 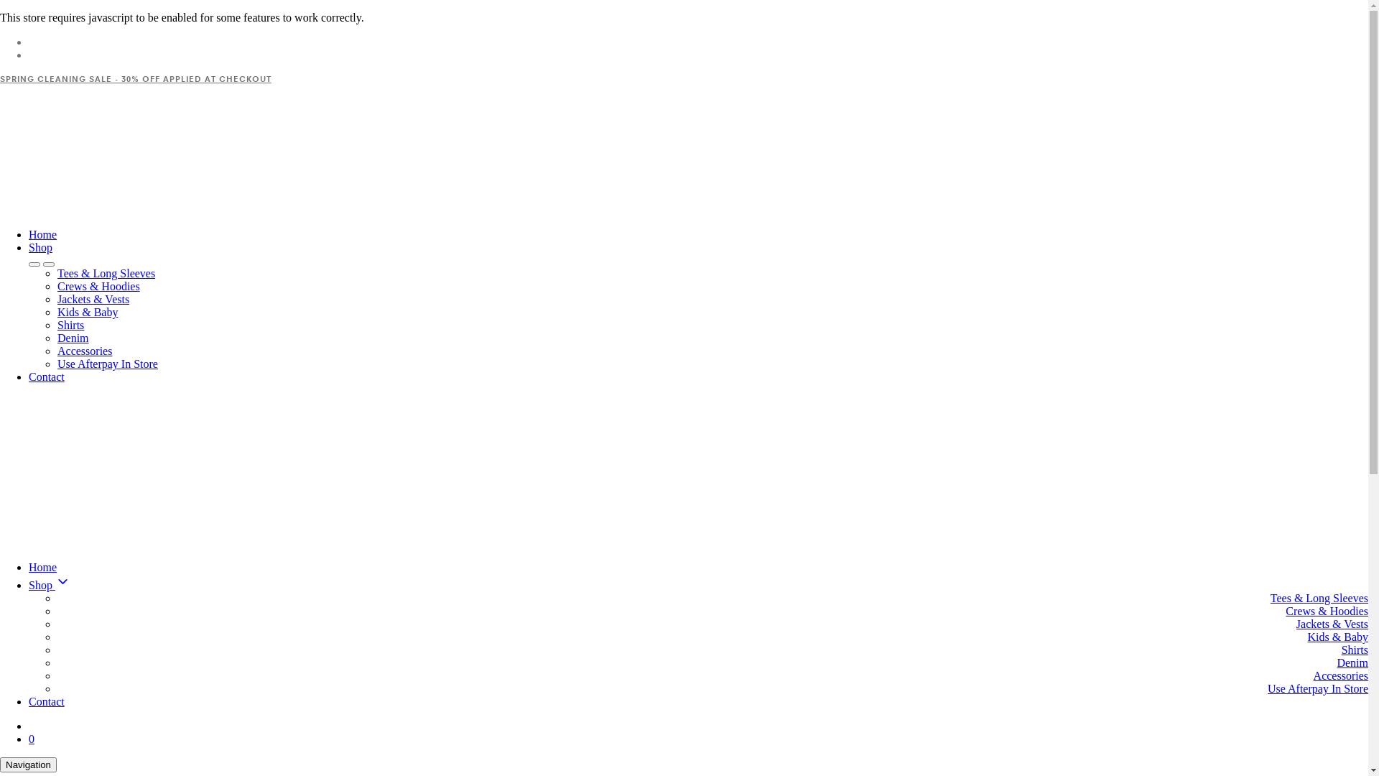 What do you see at coordinates (47, 701) in the screenshot?
I see `Contact` at bounding box center [47, 701].